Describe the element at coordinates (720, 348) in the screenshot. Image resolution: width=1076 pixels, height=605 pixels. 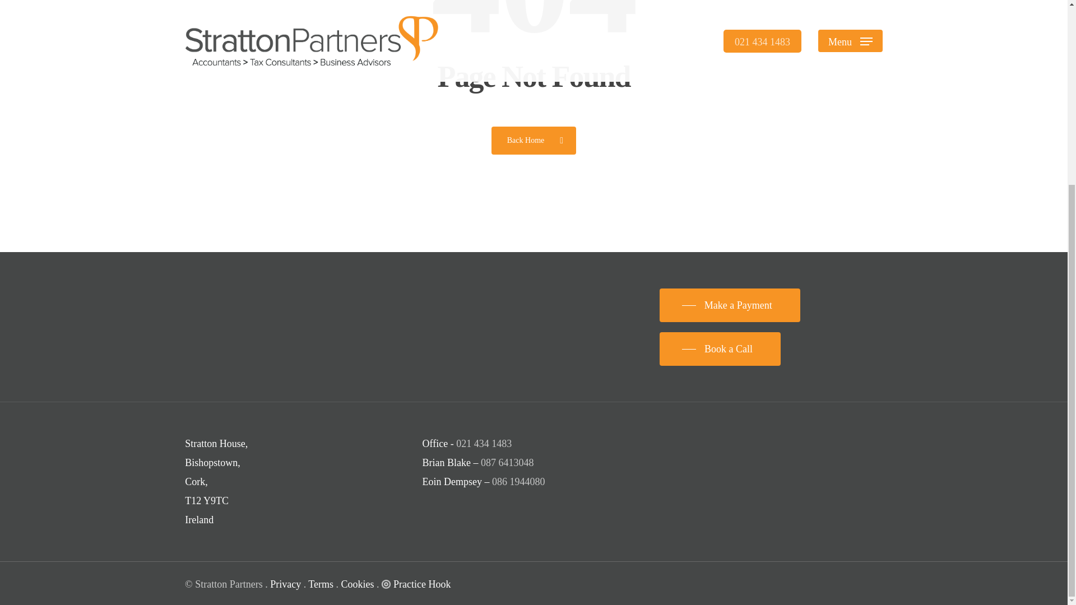
I see `Book a Call` at that location.